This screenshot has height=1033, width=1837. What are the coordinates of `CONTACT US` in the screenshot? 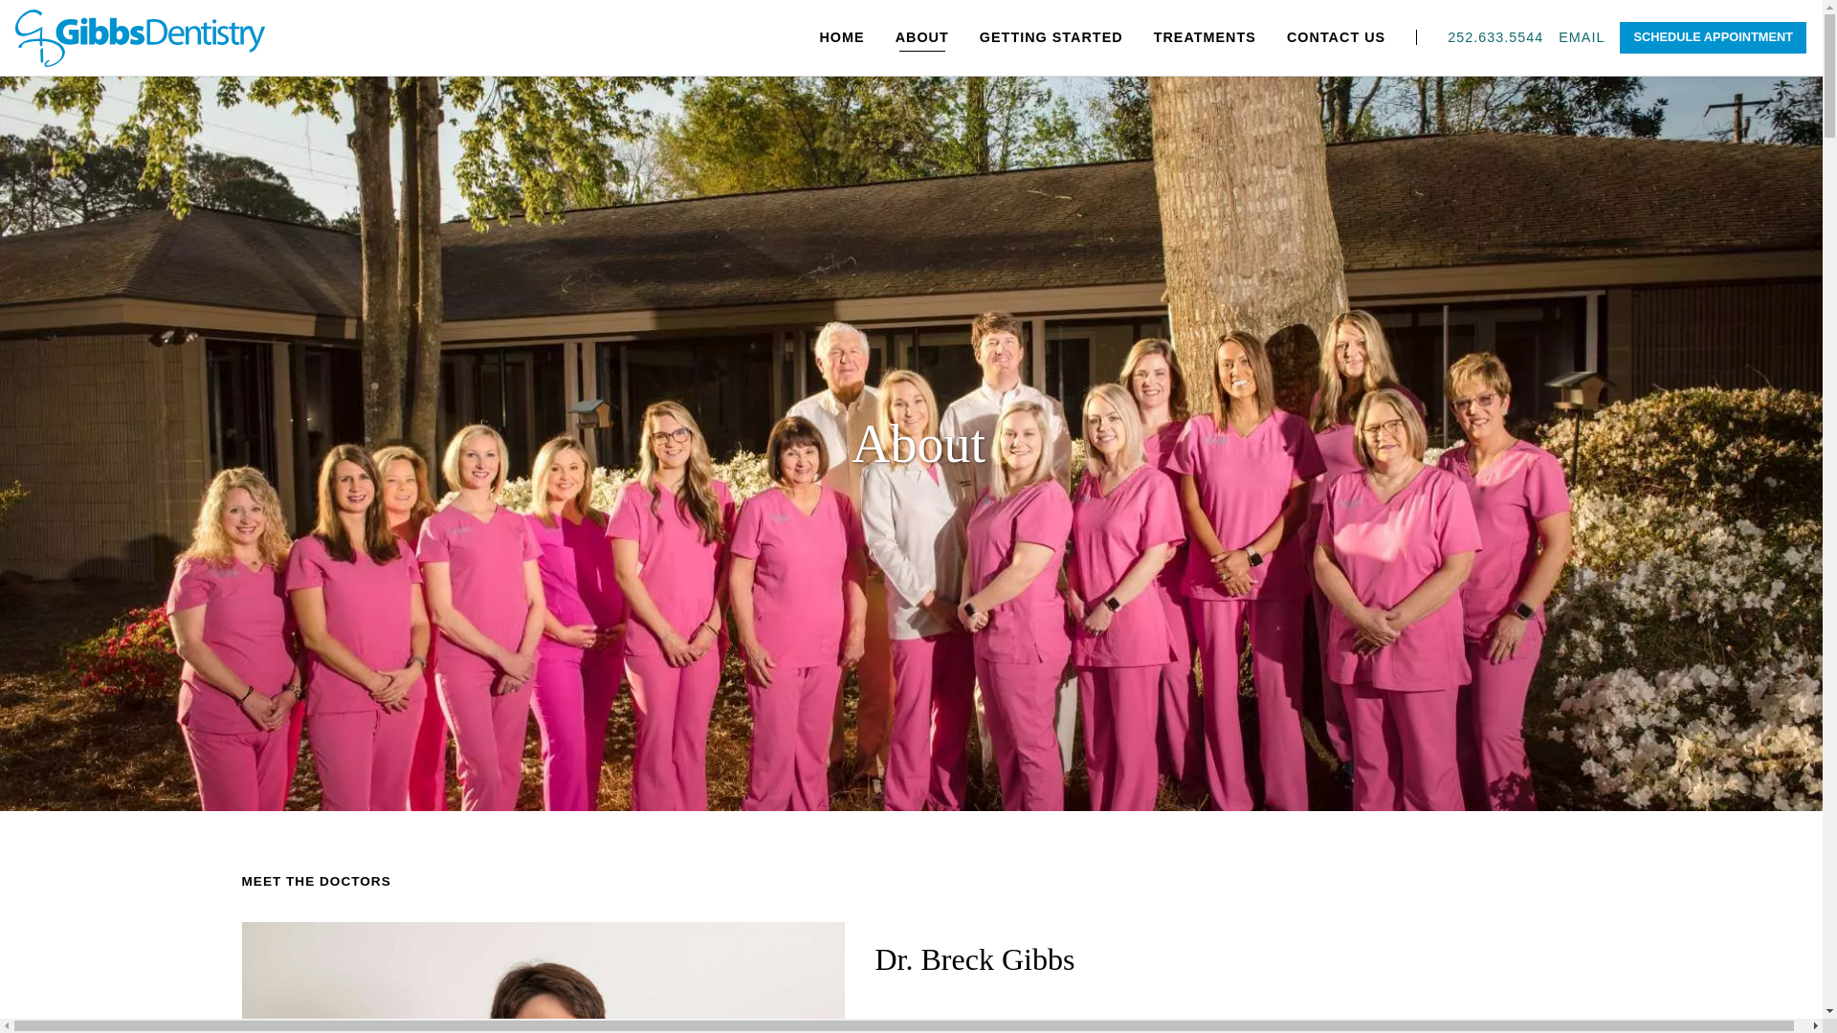 It's located at (1336, 37).